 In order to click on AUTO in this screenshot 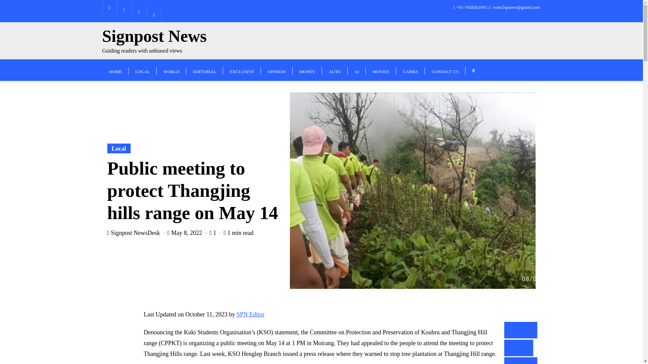, I will do `click(205, 70)`.